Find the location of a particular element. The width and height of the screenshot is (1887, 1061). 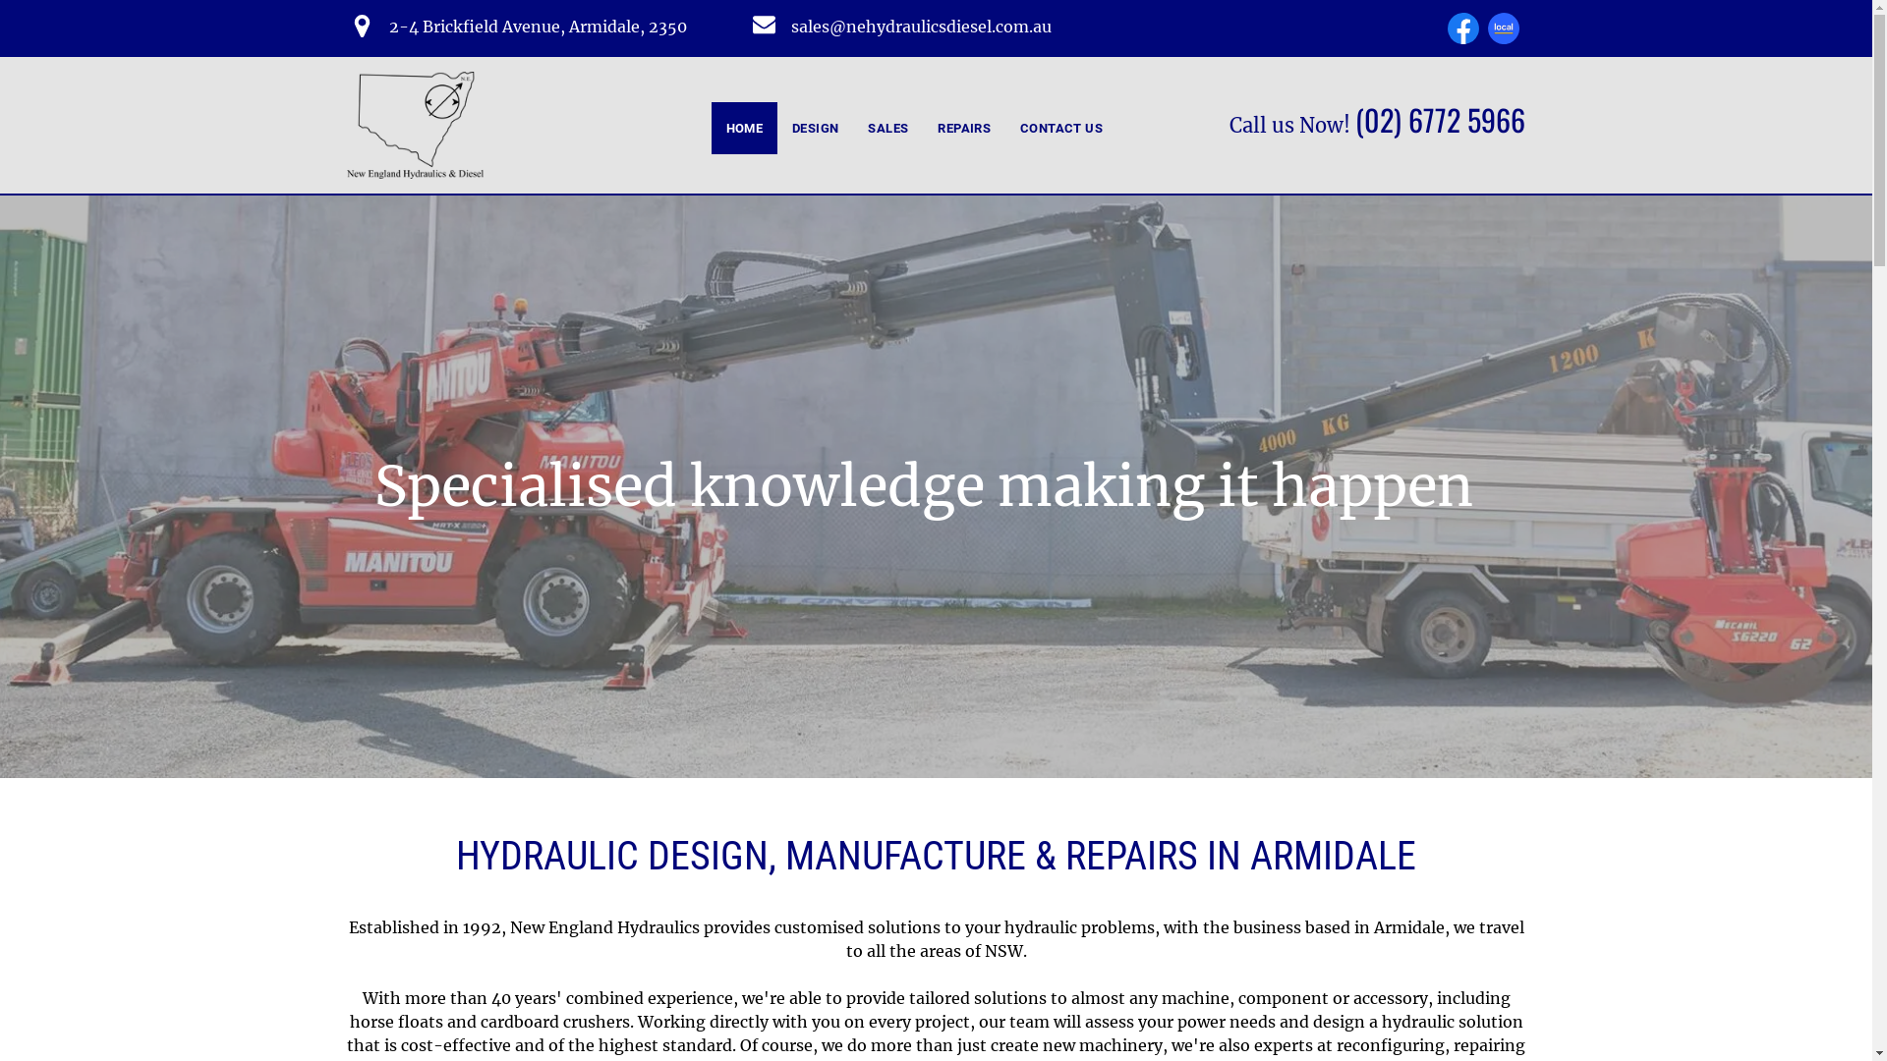

New England Hydraulics is located at coordinates (415, 126).